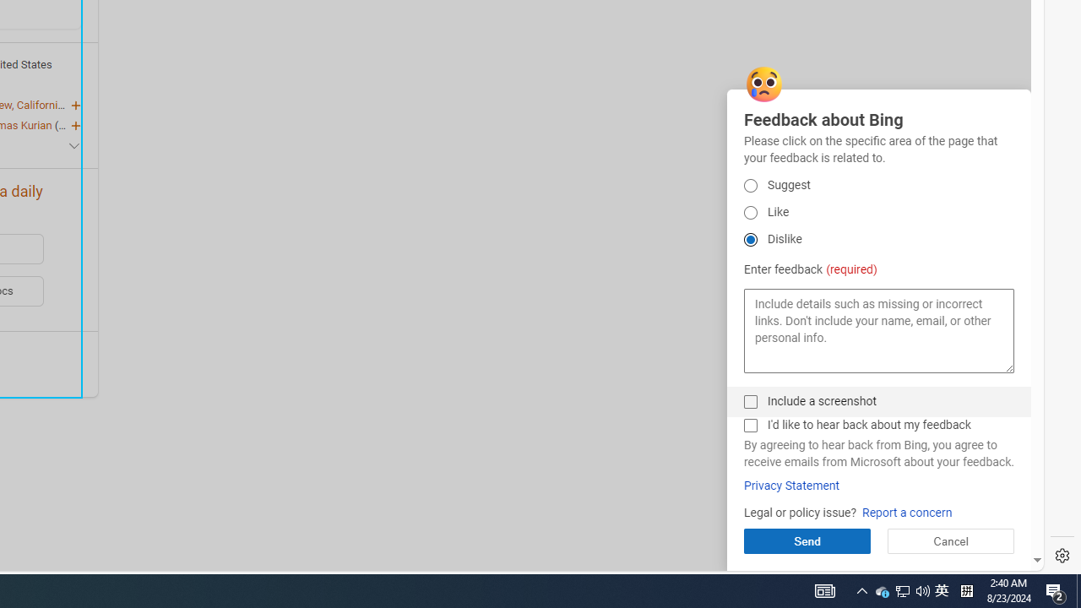 This screenshot has height=608, width=1081. I want to click on Privacy Statement, so click(750, 186).